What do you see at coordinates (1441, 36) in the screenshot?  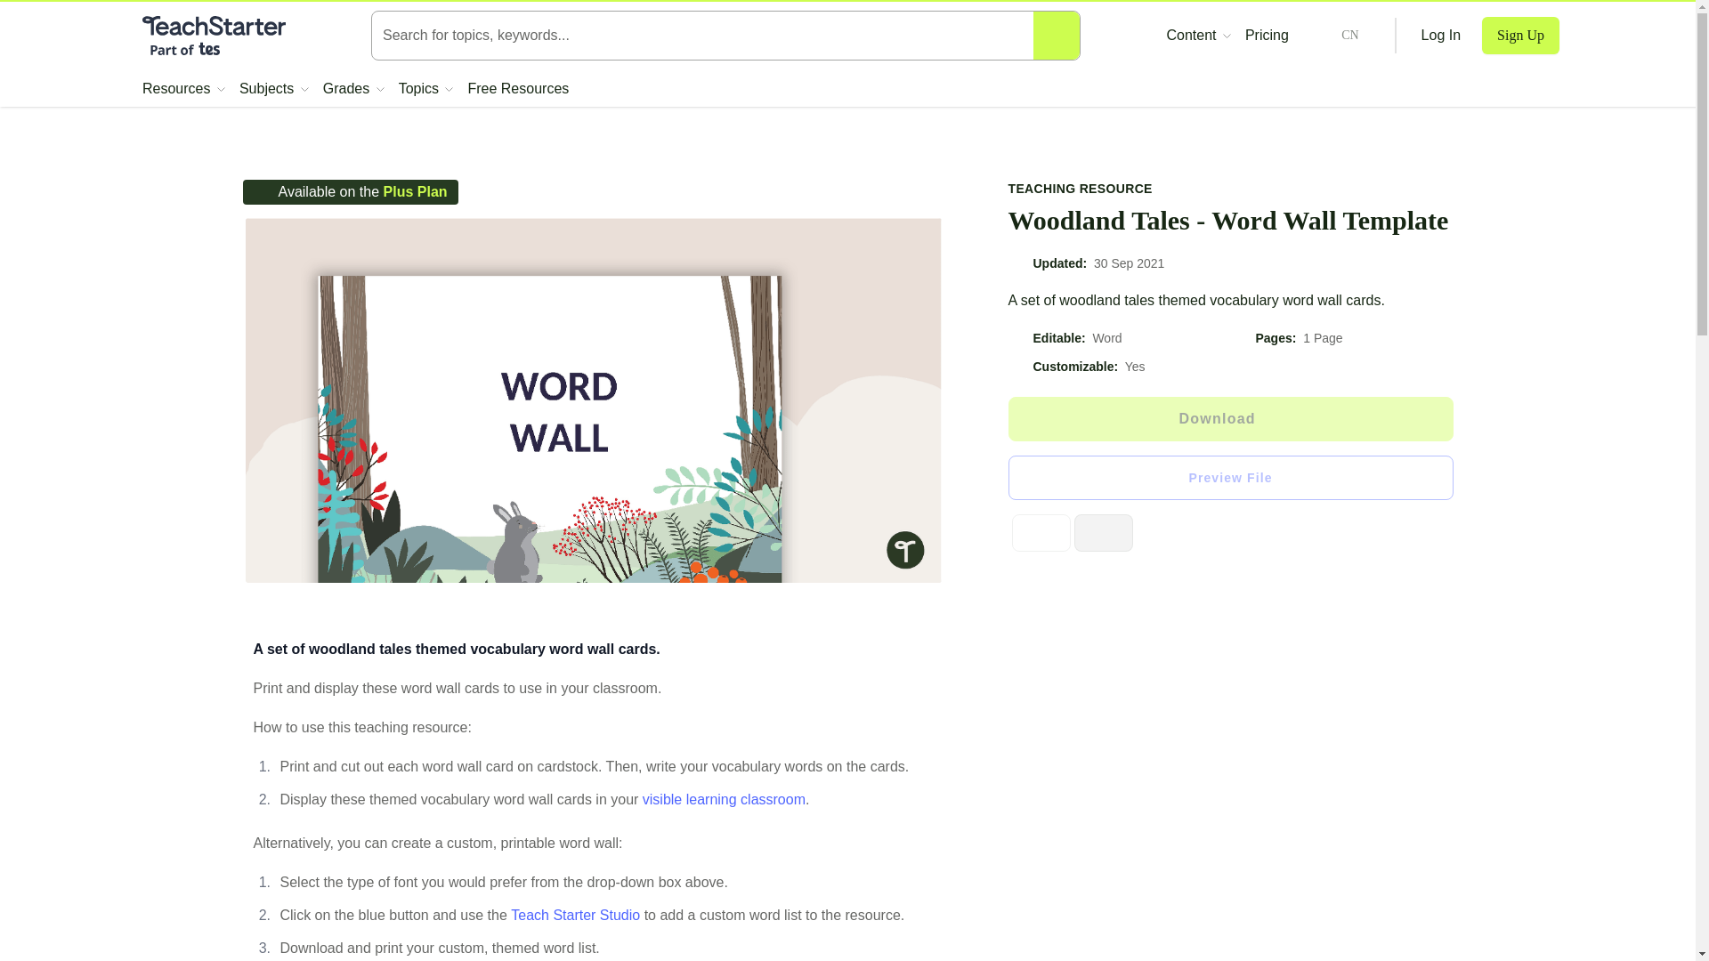 I see `Log In` at bounding box center [1441, 36].